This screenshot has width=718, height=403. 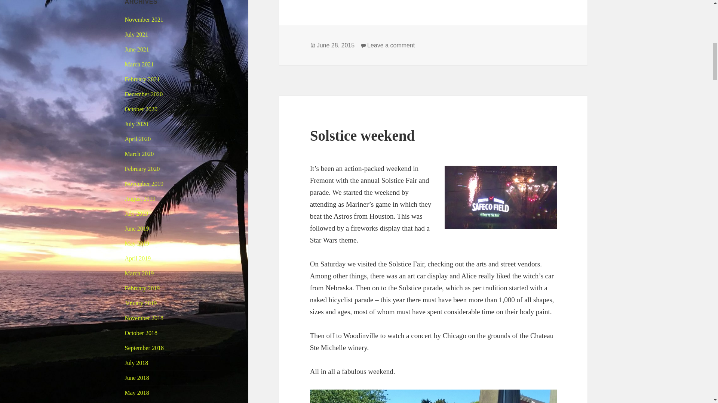 I want to click on October 2018, so click(x=141, y=333).